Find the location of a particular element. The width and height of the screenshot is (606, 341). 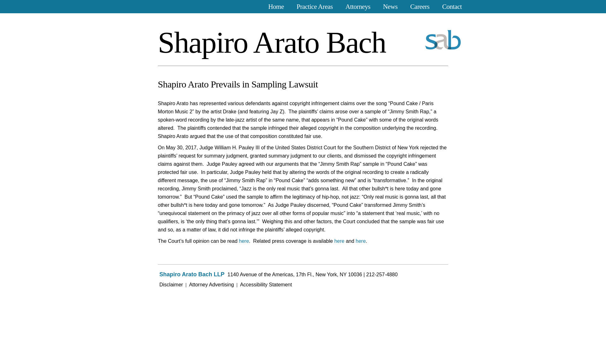

here is located at coordinates (244, 241).